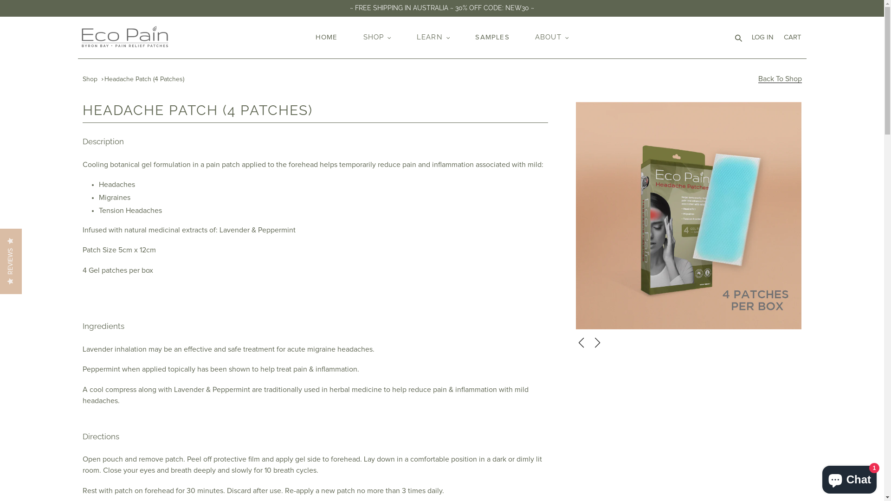  I want to click on HOME, so click(327, 38).